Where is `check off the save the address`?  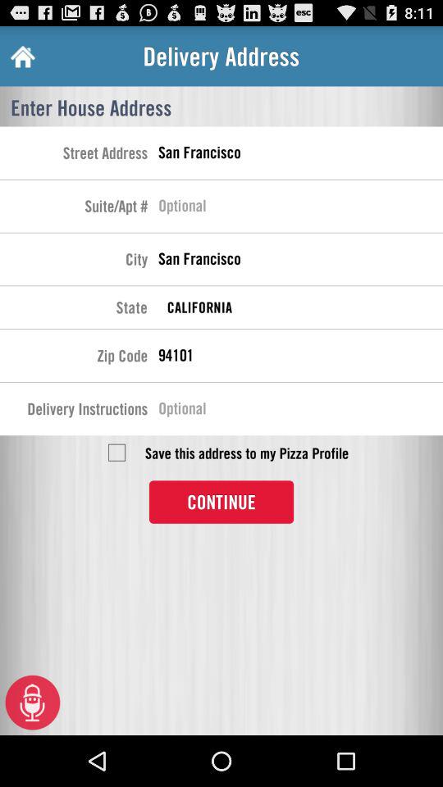 check off the save the address is located at coordinates (116, 453).